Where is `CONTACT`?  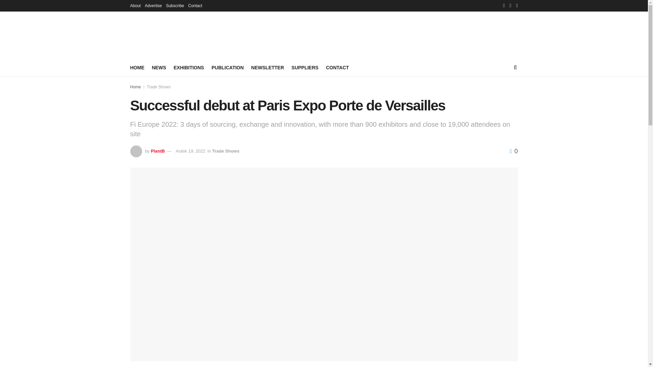
CONTACT is located at coordinates (337, 67).